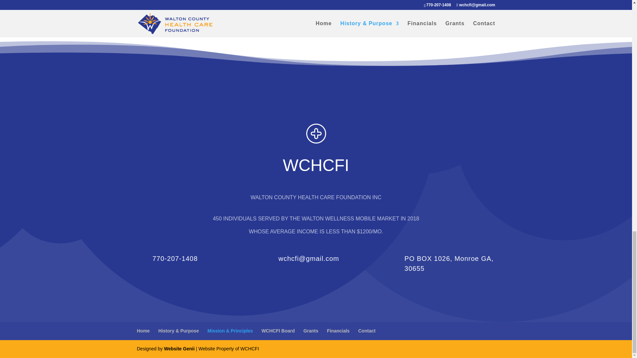  I want to click on WCHCFI Board, so click(278, 331).